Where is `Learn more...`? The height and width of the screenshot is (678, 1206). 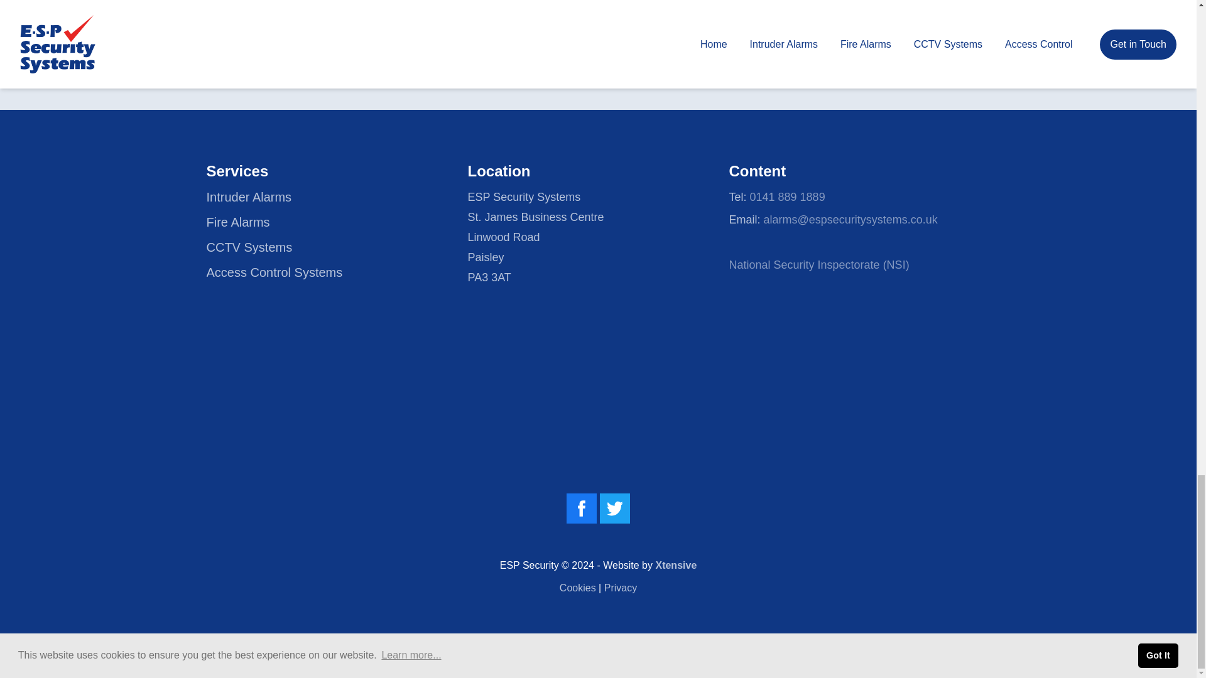
Learn more... is located at coordinates (411, 655).